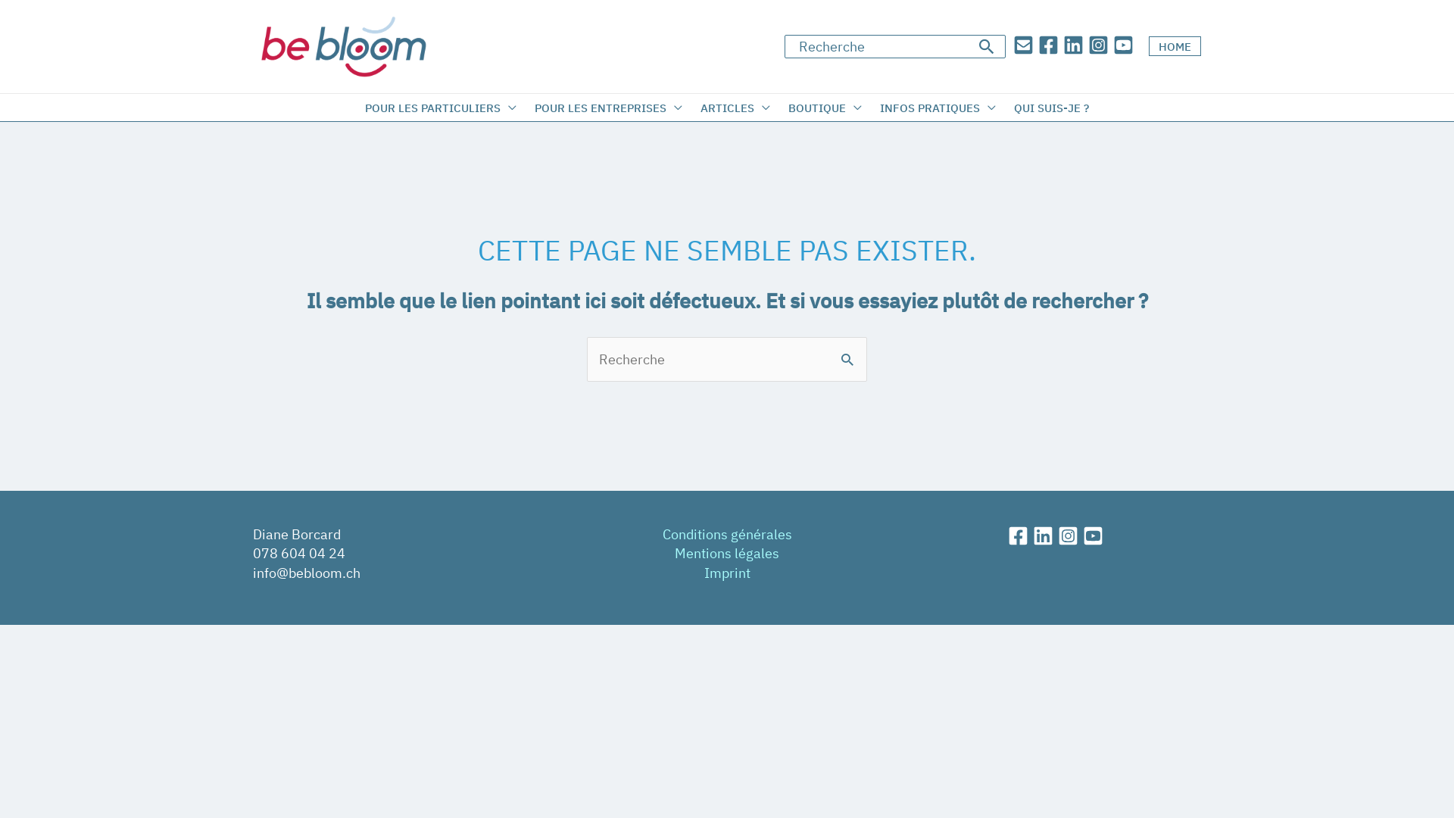 This screenshot has width=1454, height=818. Describe the element at coordinates (1051, 108) in the screenshot. I see `QUI SUIS-JE ?` at that location.